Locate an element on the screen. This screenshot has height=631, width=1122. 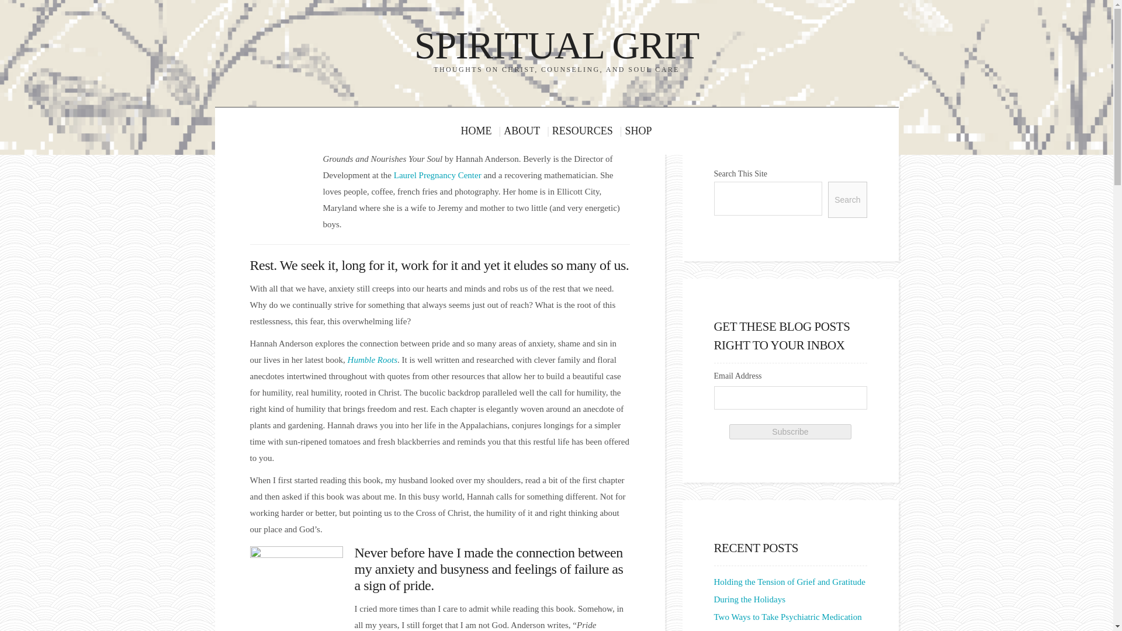
Laurel Pregnancy Cen is located at coordinates (432, 175).